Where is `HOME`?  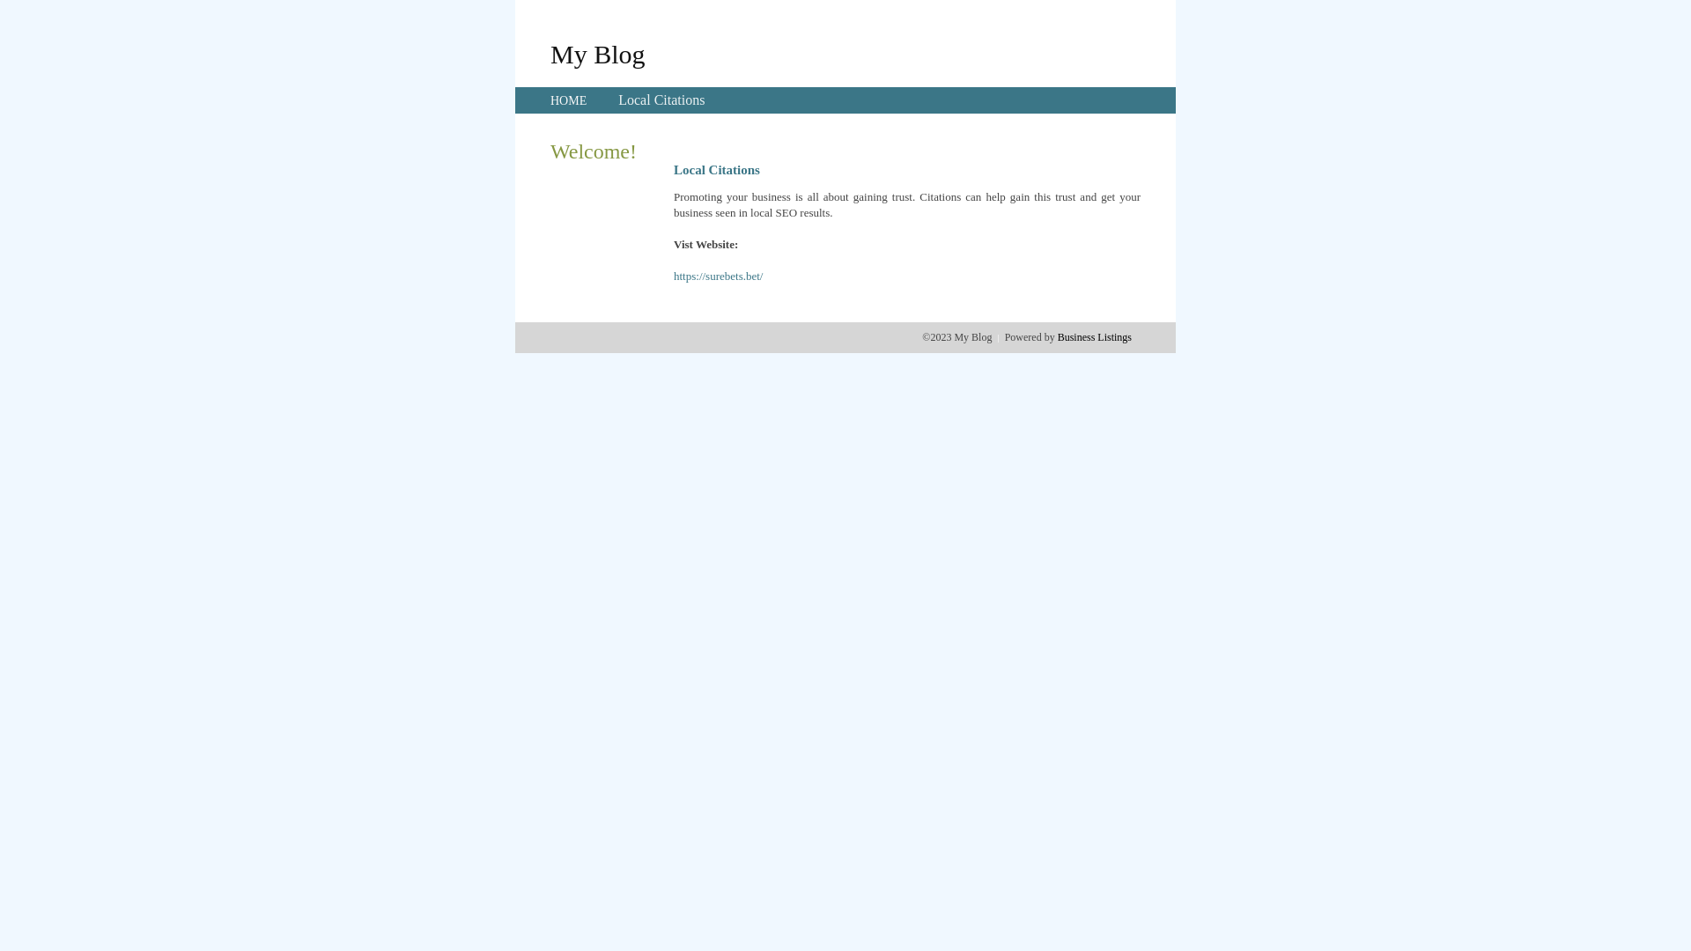 HOME is located at coordinates (569, 100).